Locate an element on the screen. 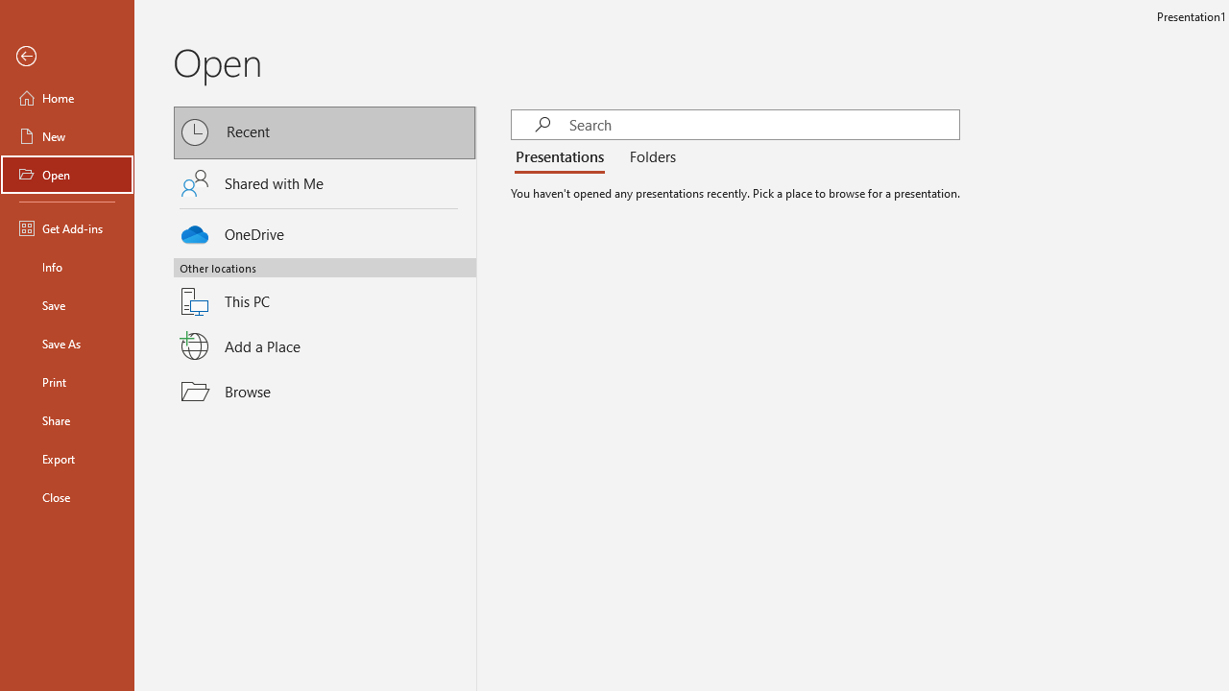  Folders is located at coordinates (649, 157).